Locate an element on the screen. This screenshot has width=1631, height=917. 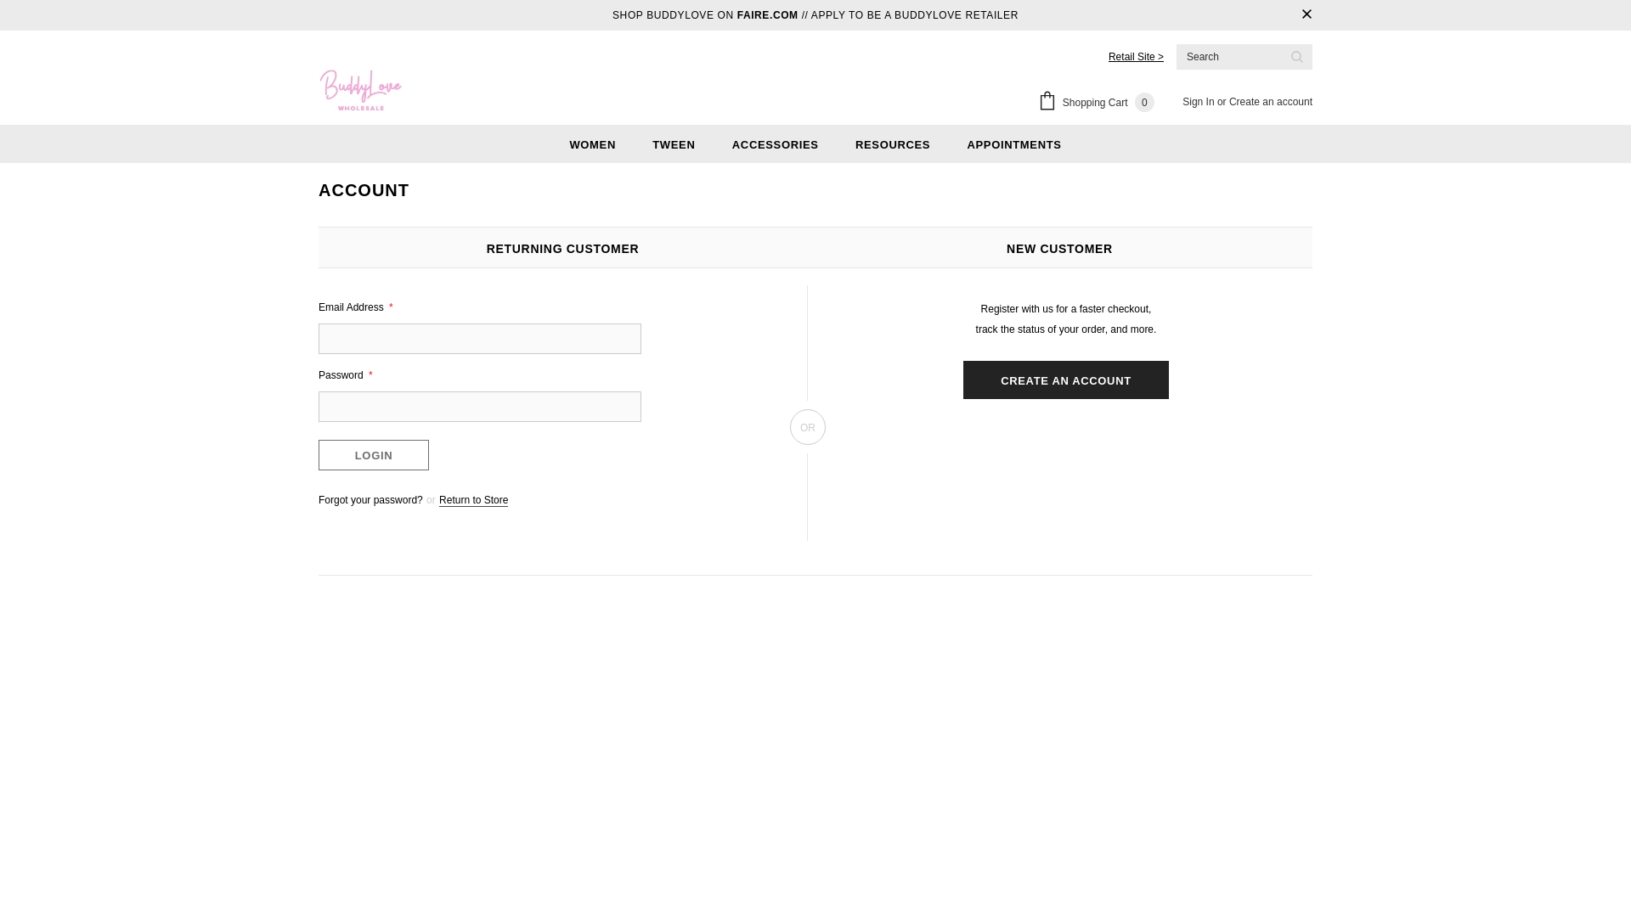
close is located at coordinates (1306, 15).